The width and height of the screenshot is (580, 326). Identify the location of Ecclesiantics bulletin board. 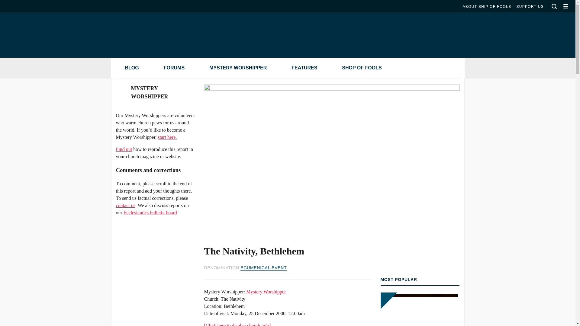
(150, 213).